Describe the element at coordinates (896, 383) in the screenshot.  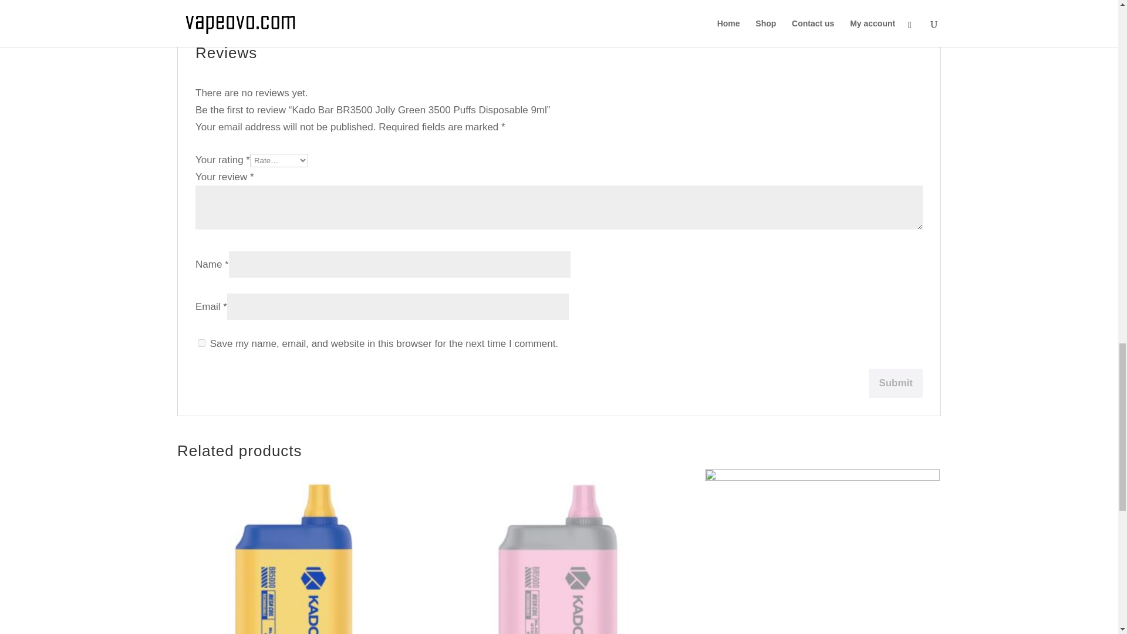
I see `Submit` at that location.